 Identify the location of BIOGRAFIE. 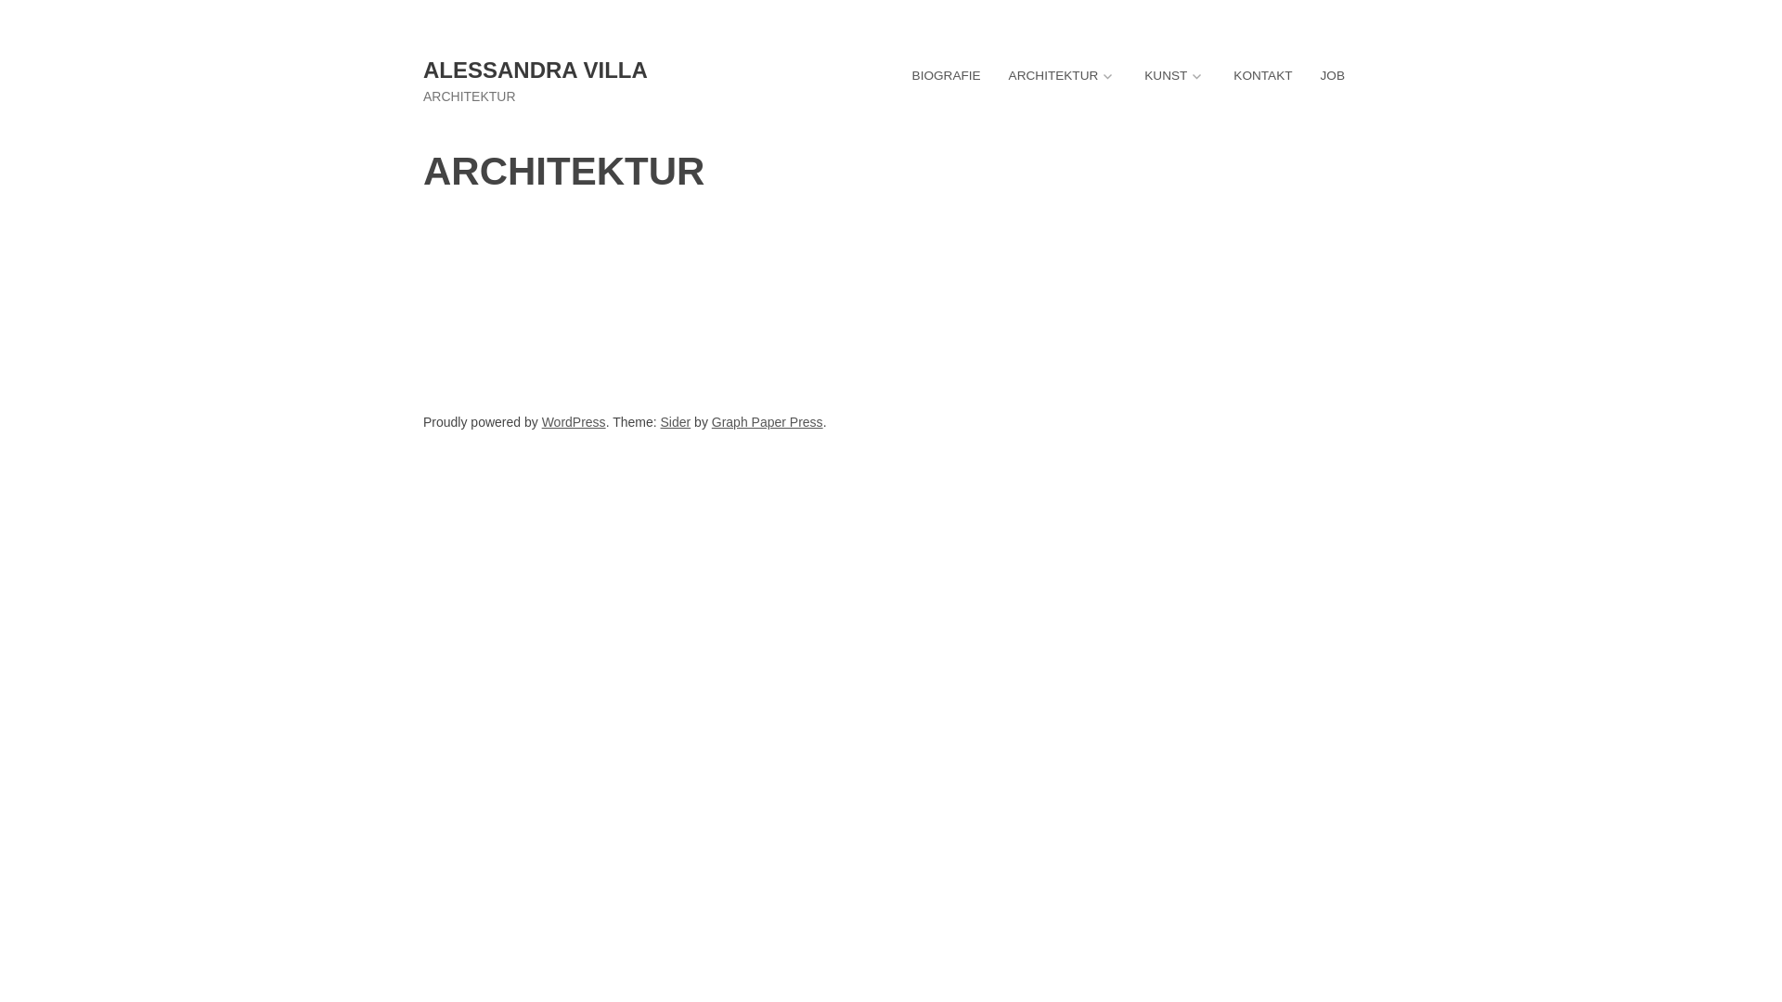
(947, 76).